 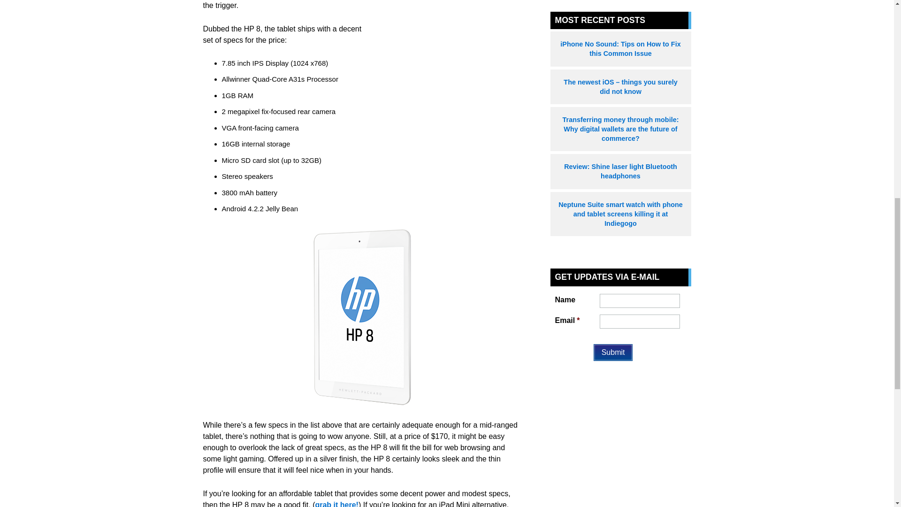 What do you see at coordinates (451, 19) in the screenshot?
I see `Advertisement` at bounding box center [451, 19].